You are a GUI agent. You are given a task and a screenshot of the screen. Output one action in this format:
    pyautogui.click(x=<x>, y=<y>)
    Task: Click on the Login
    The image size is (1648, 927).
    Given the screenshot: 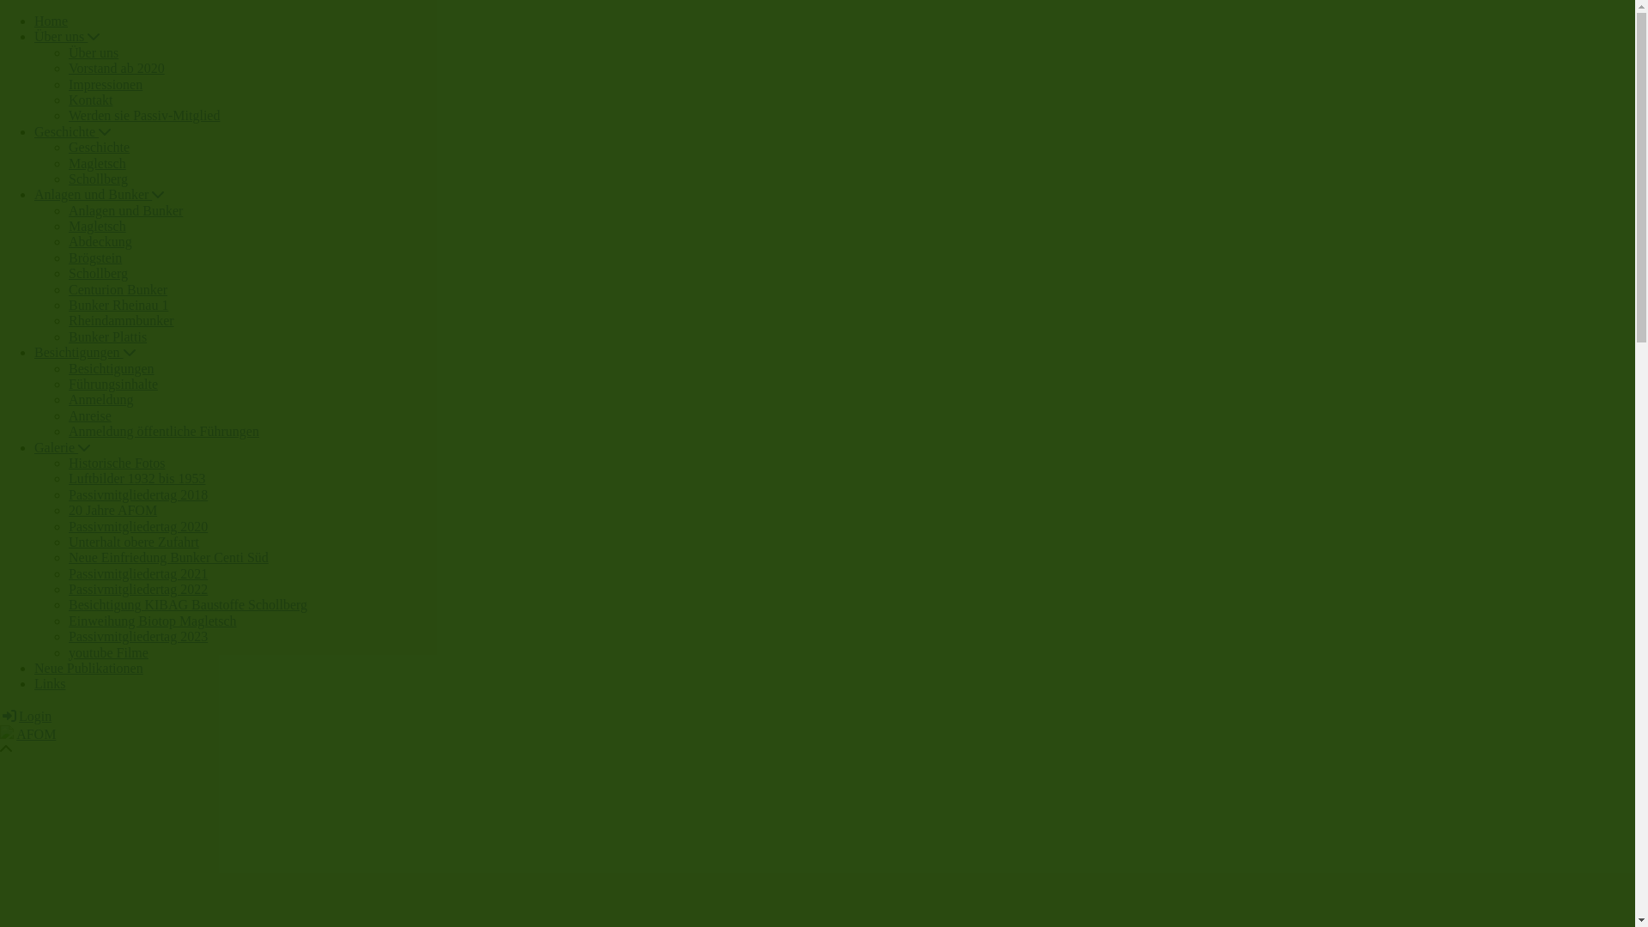 What is the action you would take?
    pyautogui.click(x=26, y=716)
    